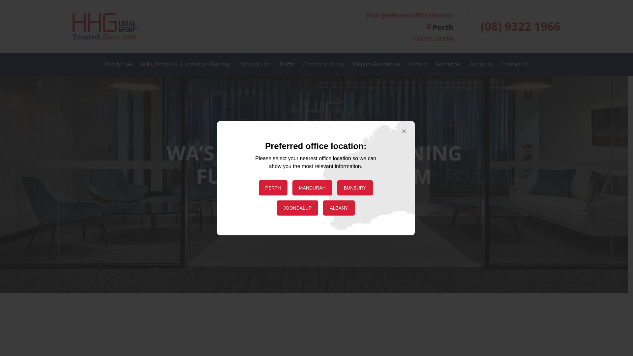  Describe the element at coordinates (339, 208) in the screenshot. I see `ALBANY` at that location.